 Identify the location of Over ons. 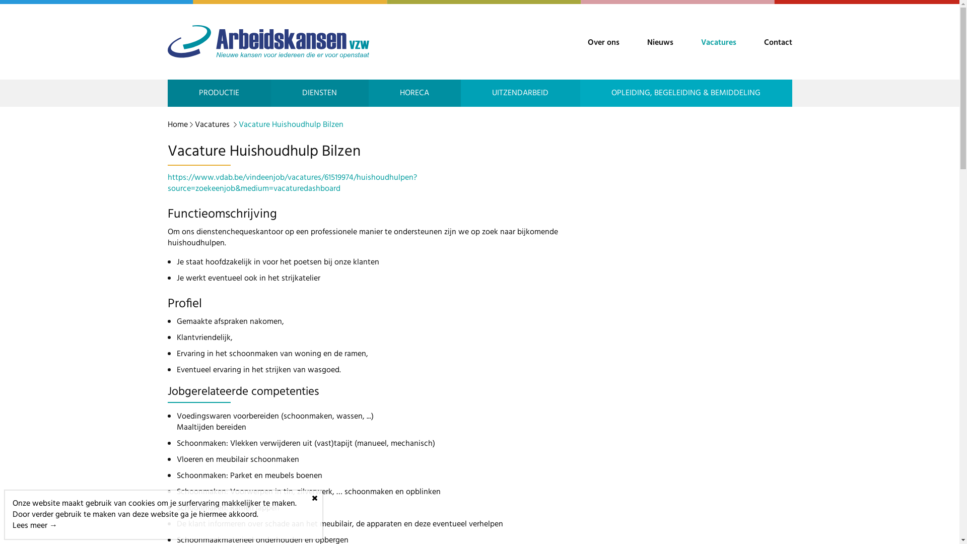
(603, 43).